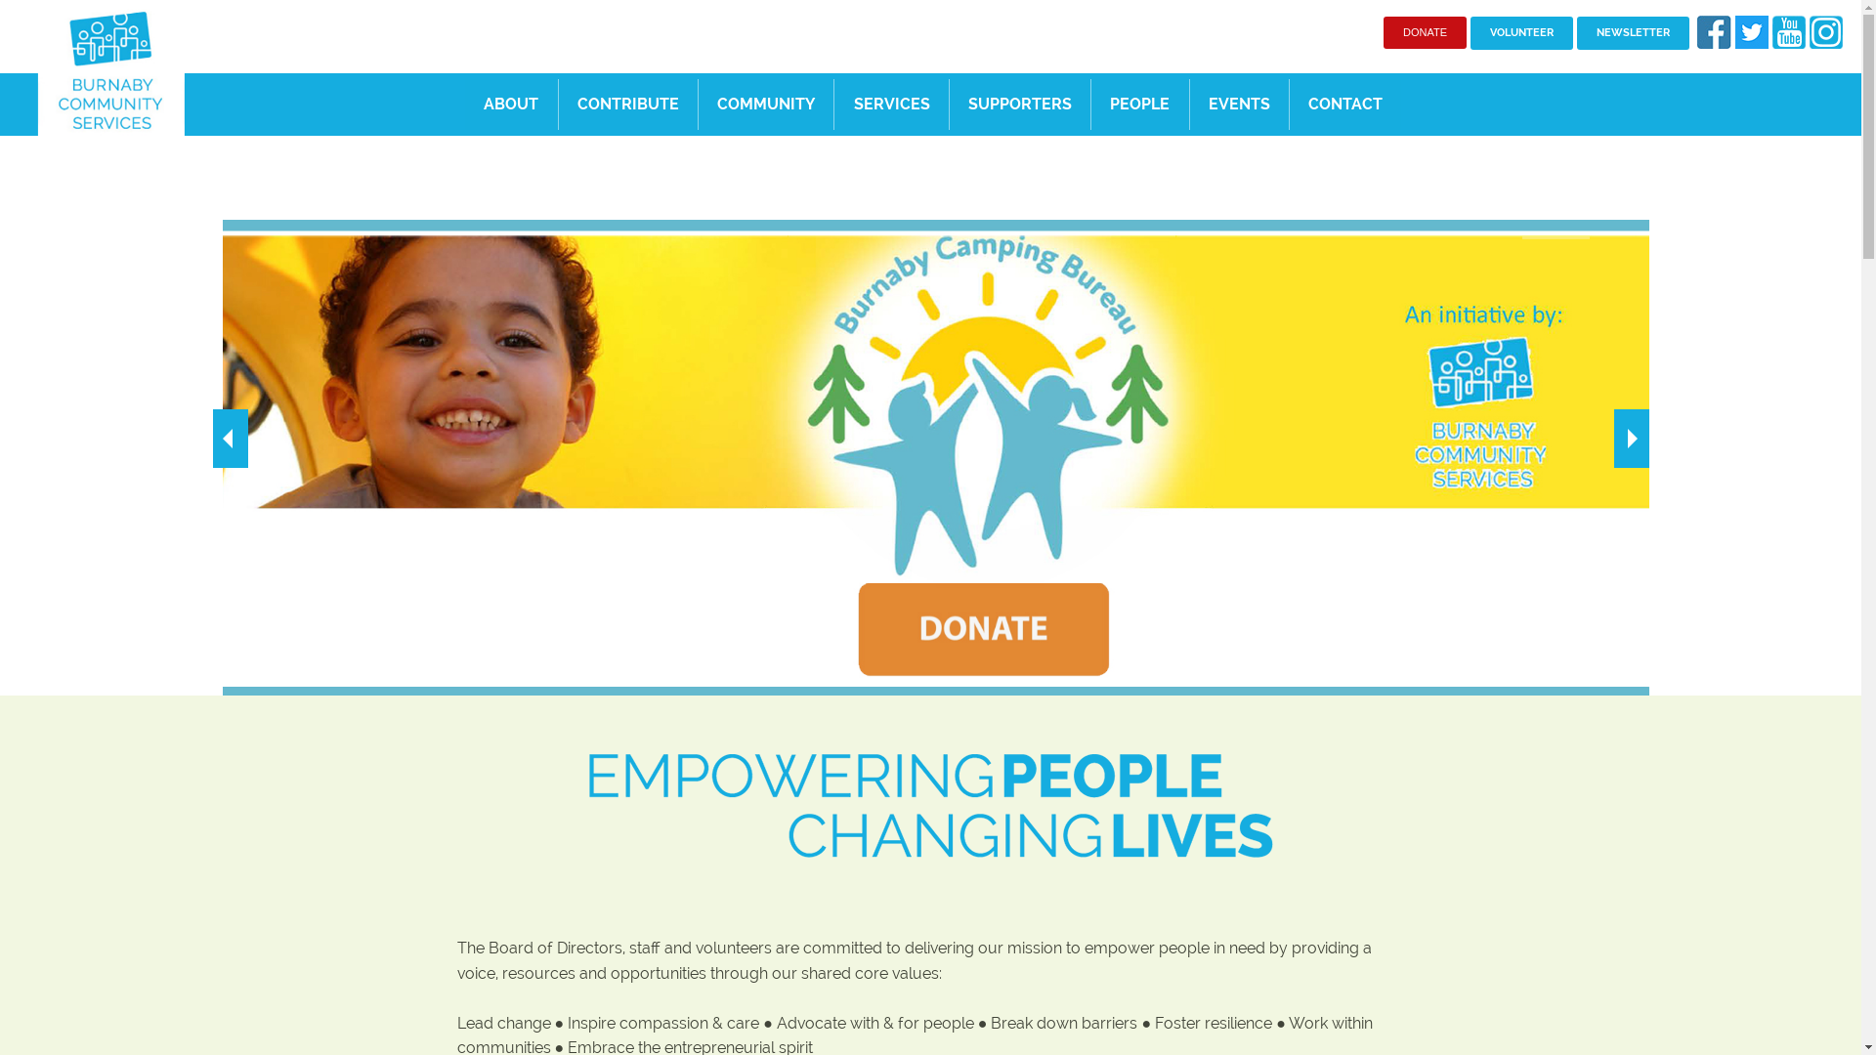 This screenshot has width=1876, height=1055. Describe the element at coordinates (1238, 105) in the screenshot. I see `EVENTS` at that location.